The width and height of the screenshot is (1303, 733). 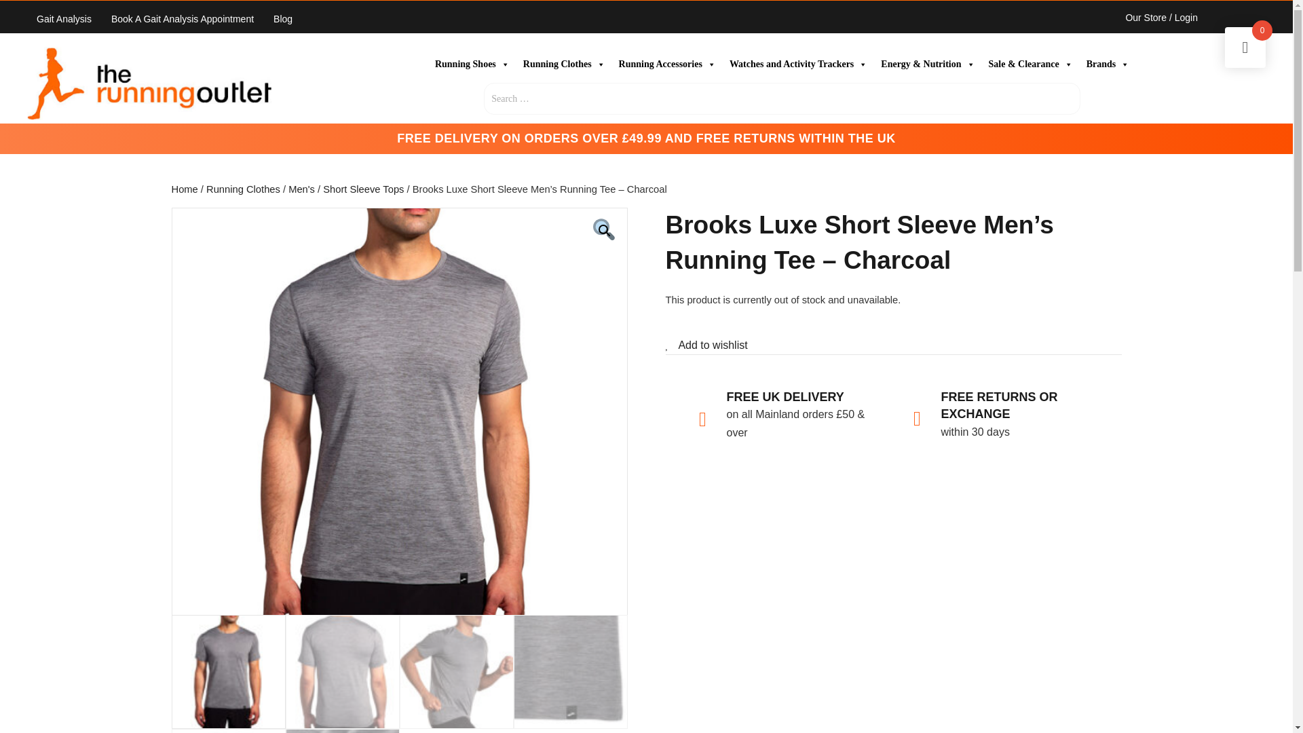 What do you see at coordinates (64, 20) in the screenshot?
I see `Gait Analysis` at bounding box center [64, 20].